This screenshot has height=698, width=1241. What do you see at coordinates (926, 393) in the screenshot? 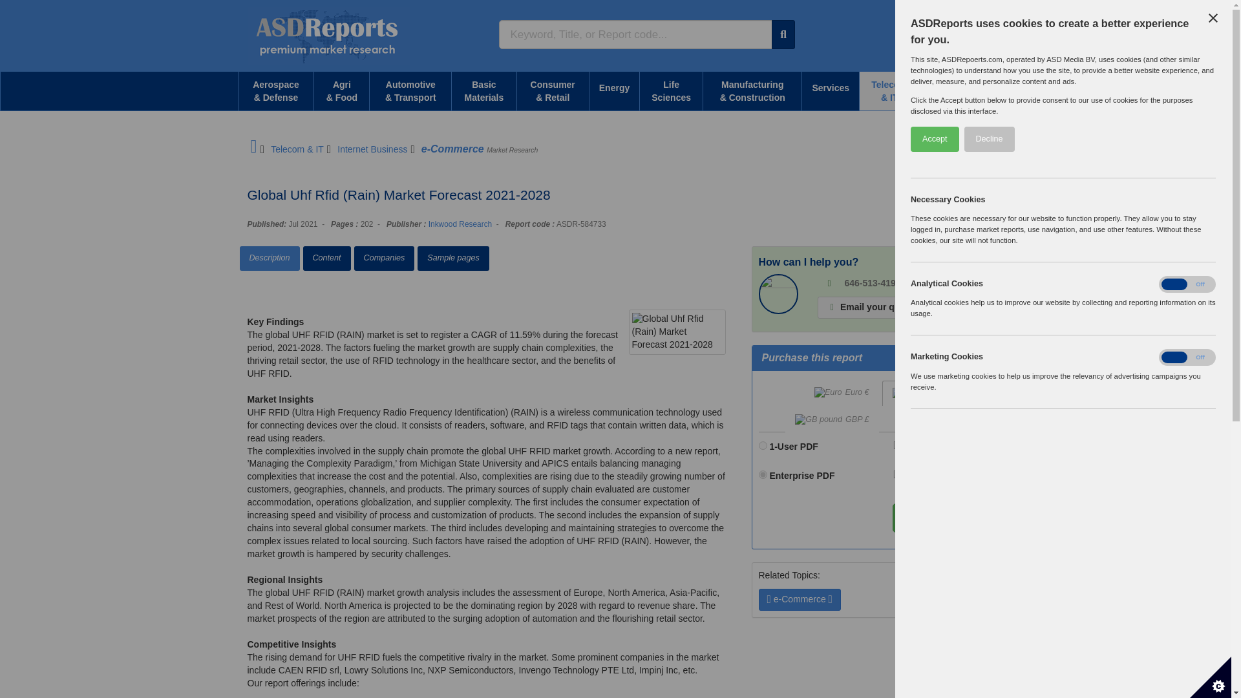
I see `Change currency to US Dollar` at bounding box center [926, 393].